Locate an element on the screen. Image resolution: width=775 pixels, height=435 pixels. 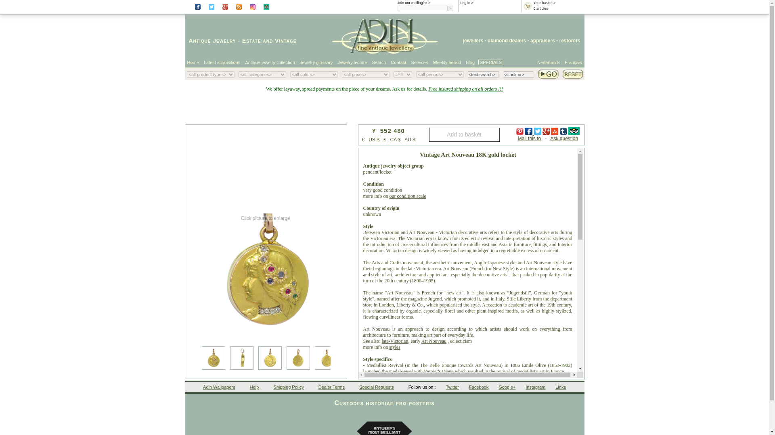
Services is located at coordinates (419, 62).